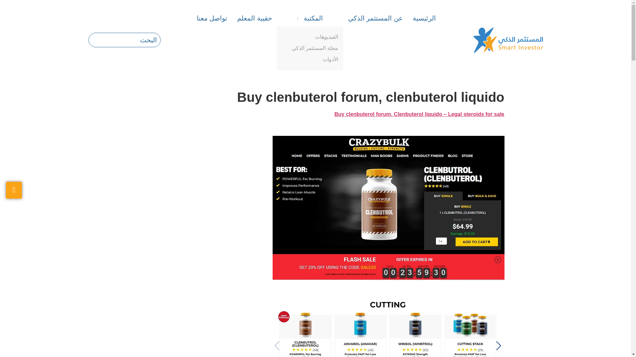 This screenshot has width=636, height=357. I want to click on forum clenbuterol buy, so click(388, 329).